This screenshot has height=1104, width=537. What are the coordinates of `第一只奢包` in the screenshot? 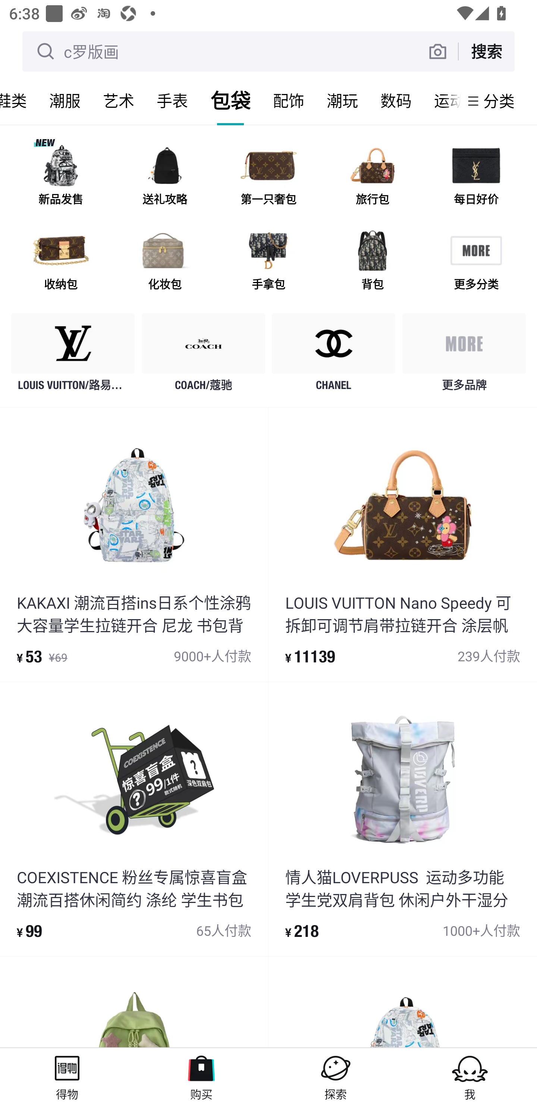 It's located at (268, 177).